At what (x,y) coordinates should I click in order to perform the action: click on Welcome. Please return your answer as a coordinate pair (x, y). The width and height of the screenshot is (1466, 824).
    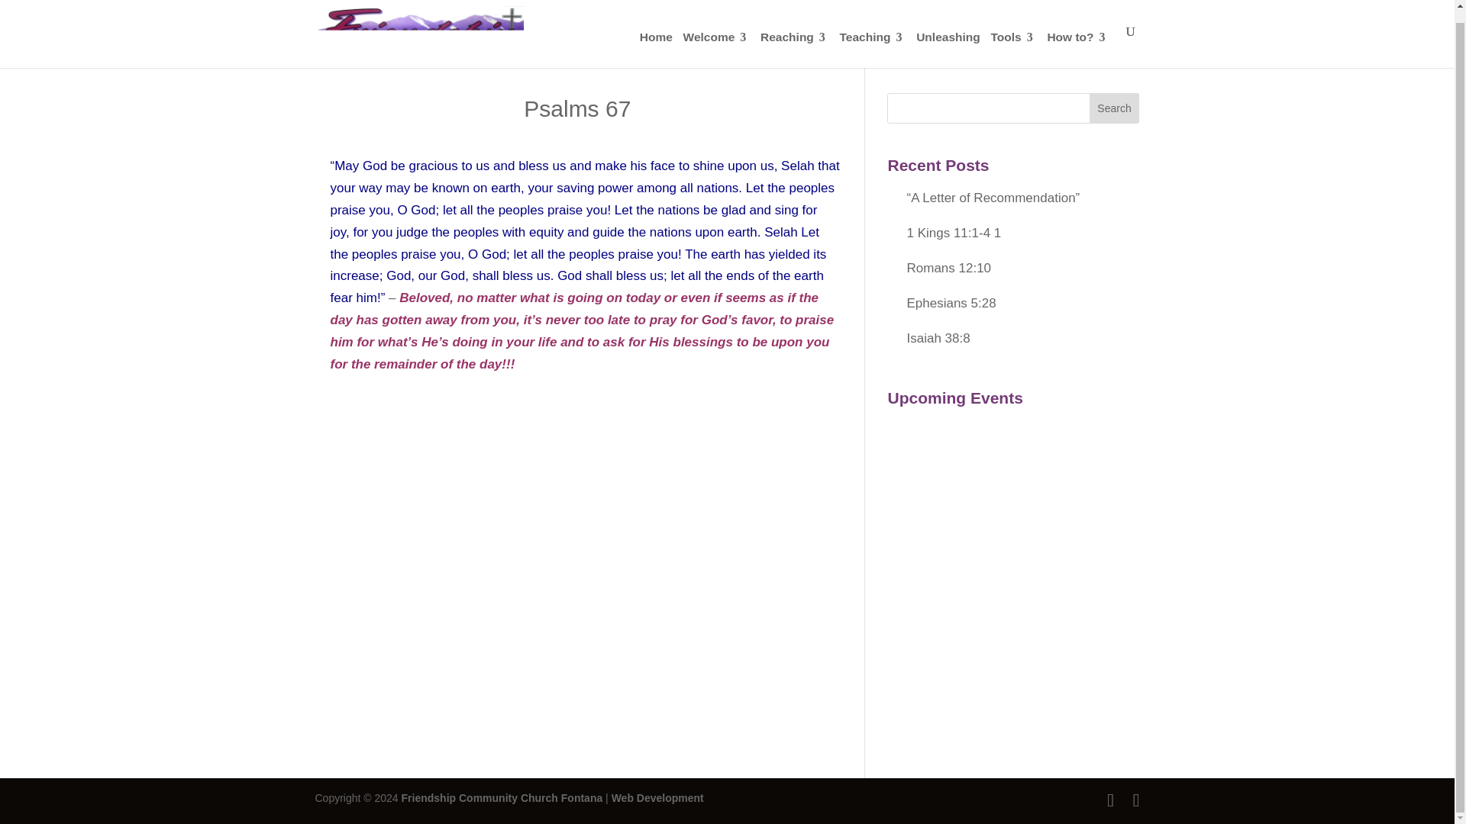
    Looking at the image, I should click on (716, 37).